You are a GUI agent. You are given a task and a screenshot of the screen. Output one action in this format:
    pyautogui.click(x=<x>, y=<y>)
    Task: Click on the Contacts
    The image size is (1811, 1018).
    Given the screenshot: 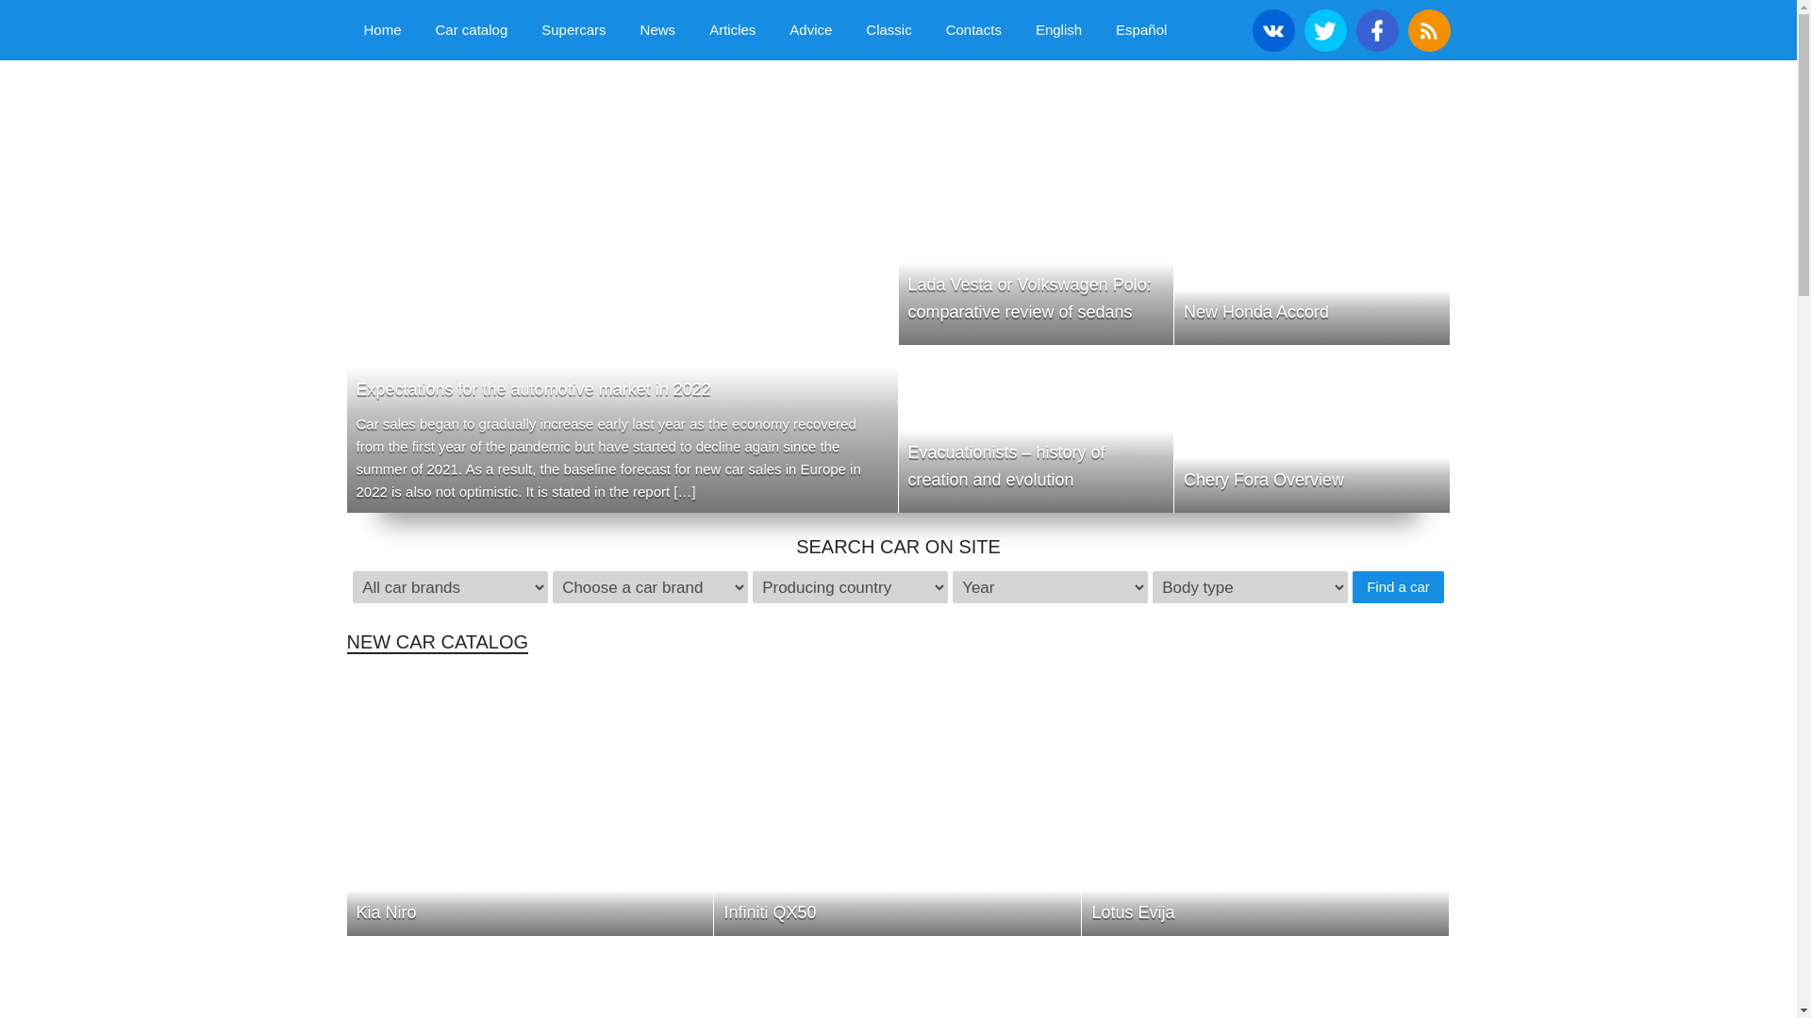 What is the action you would take?
    pyautogui.click(x=973, y=30)
    